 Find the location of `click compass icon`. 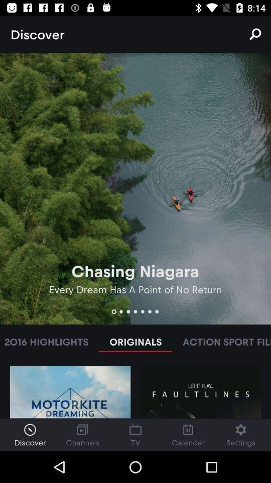

click compass icon is located at coordinates (30, 430).